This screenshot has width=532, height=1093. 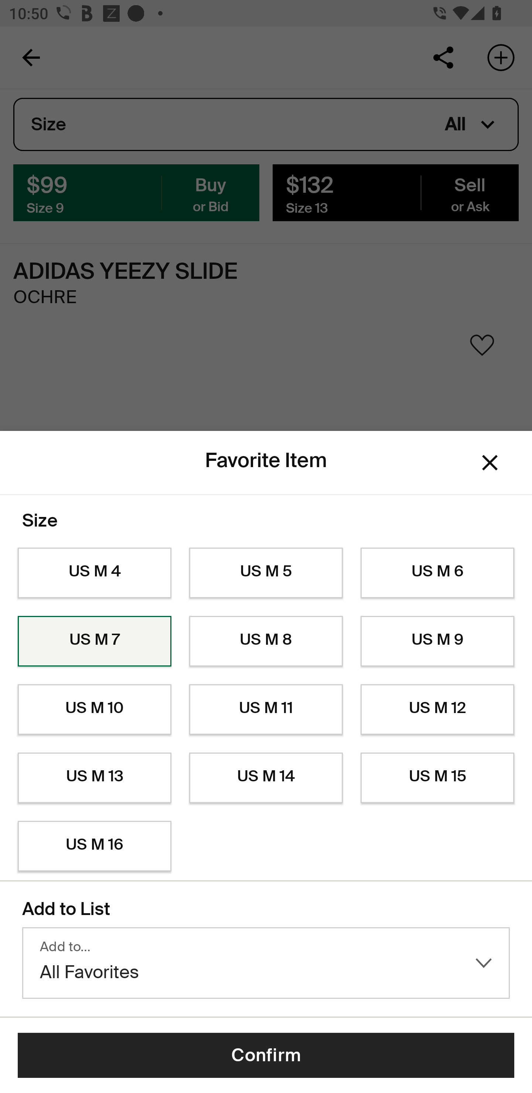 I want to click on US M 11, so click(x=266, y=710).